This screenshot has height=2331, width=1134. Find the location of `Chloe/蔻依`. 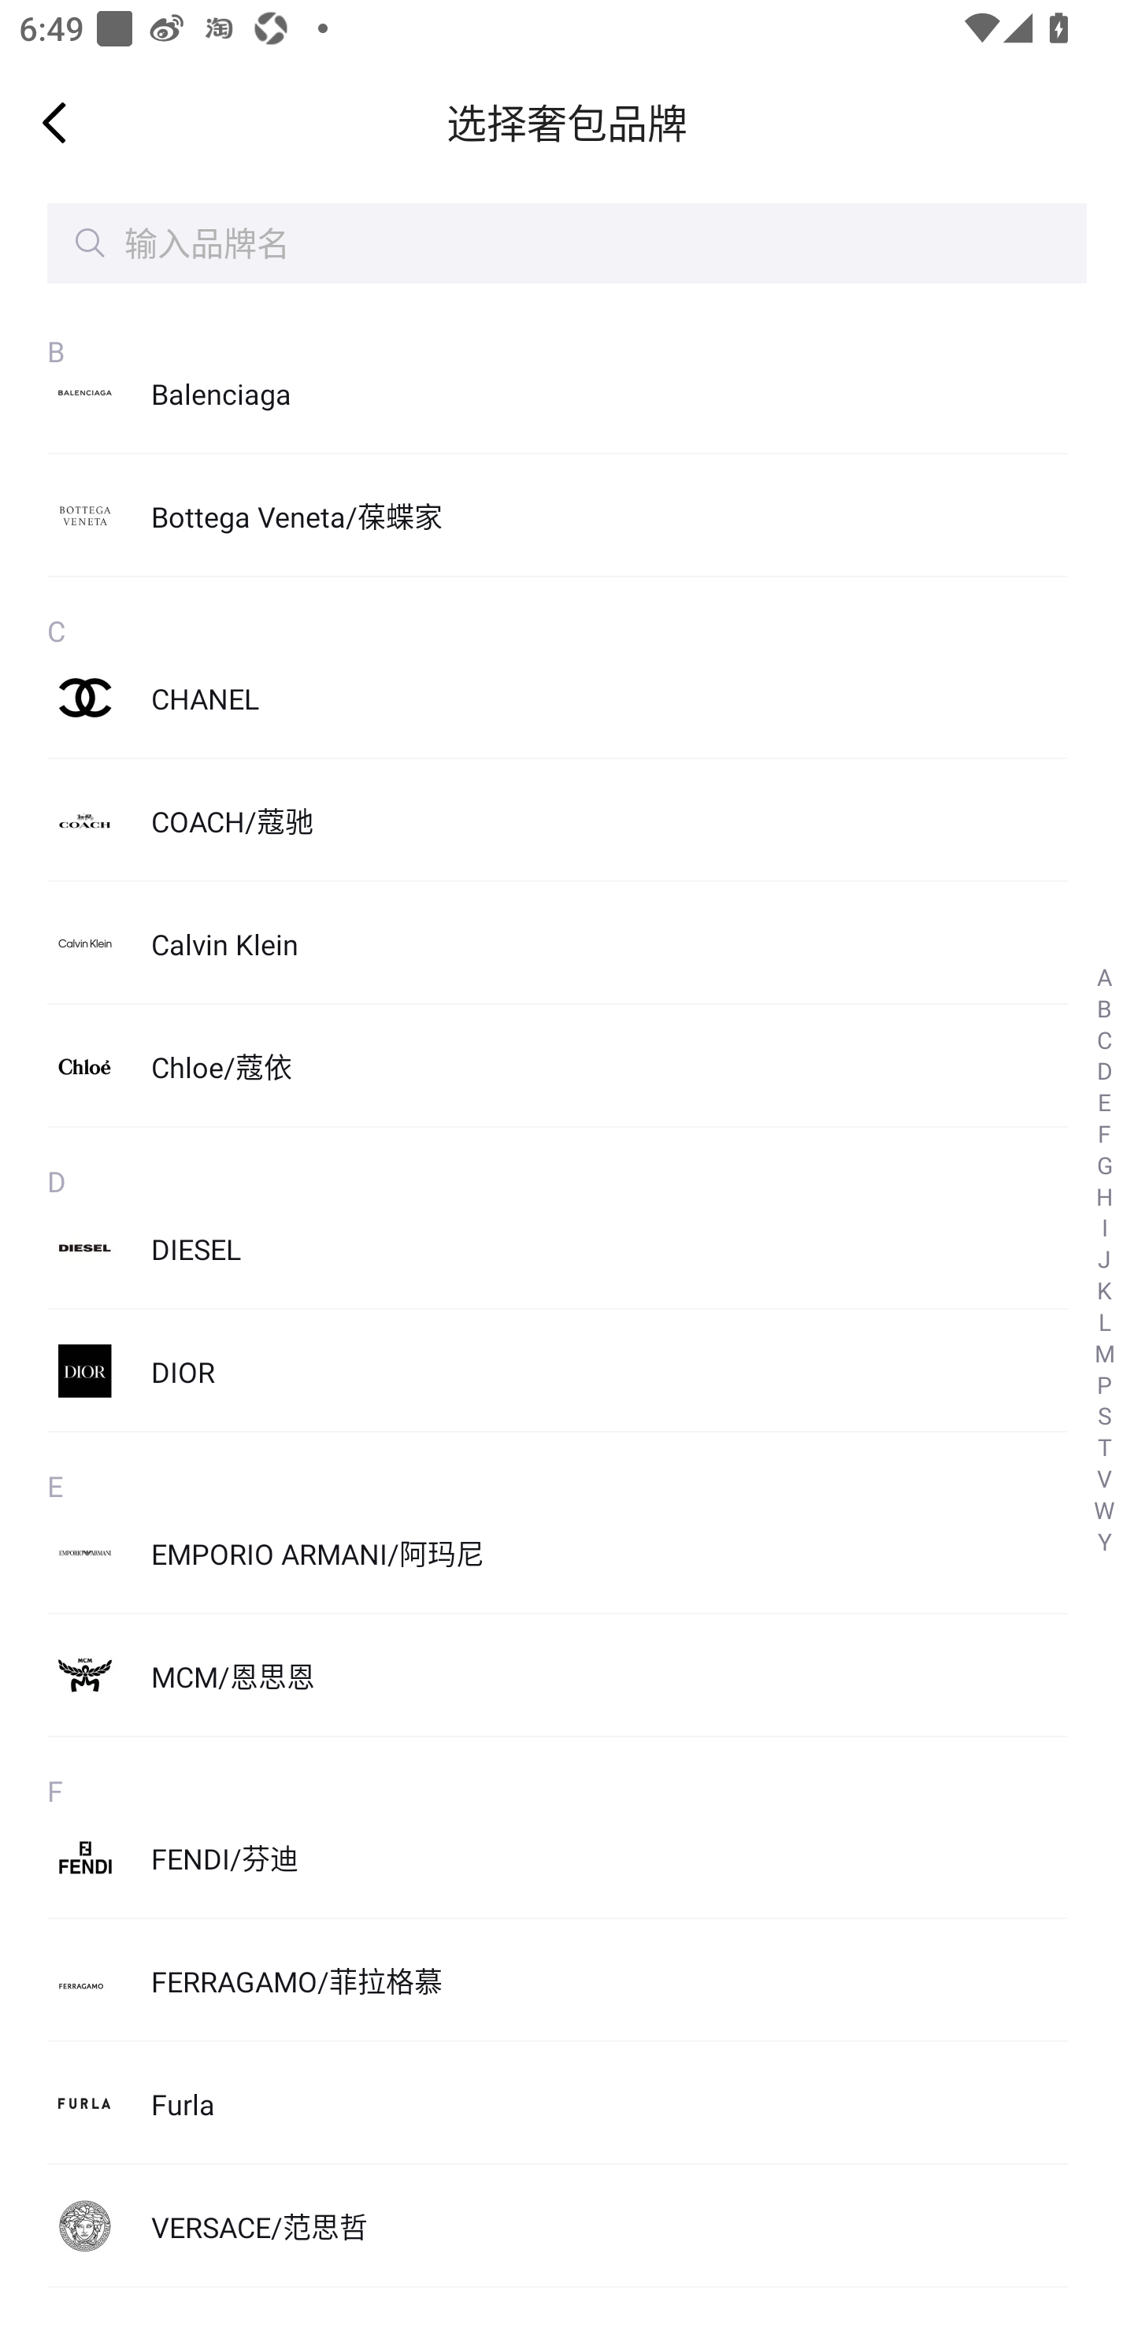

Chloe/蔻依 is located at coordinates (558, 1066).